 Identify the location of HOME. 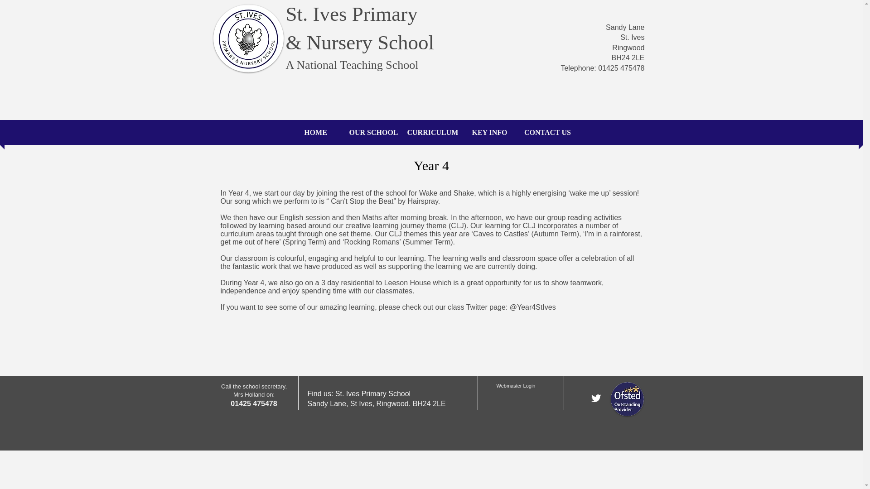
(315, 132).